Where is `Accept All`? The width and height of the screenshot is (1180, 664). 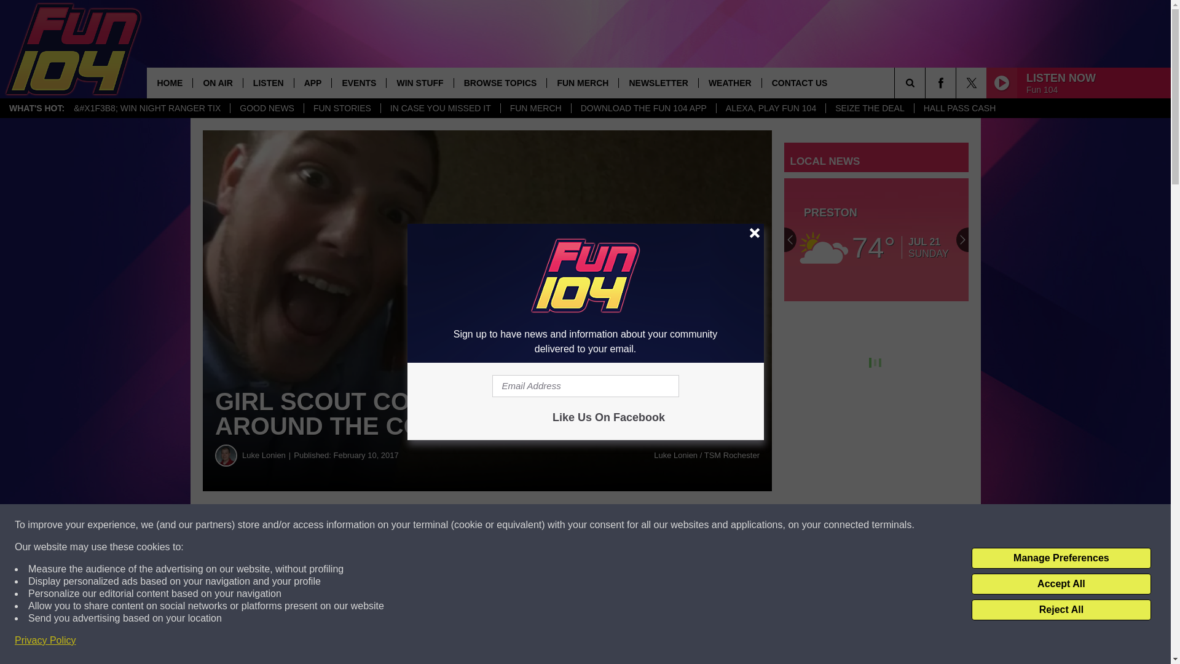 Accept All is located at coordinates (1061, 584).